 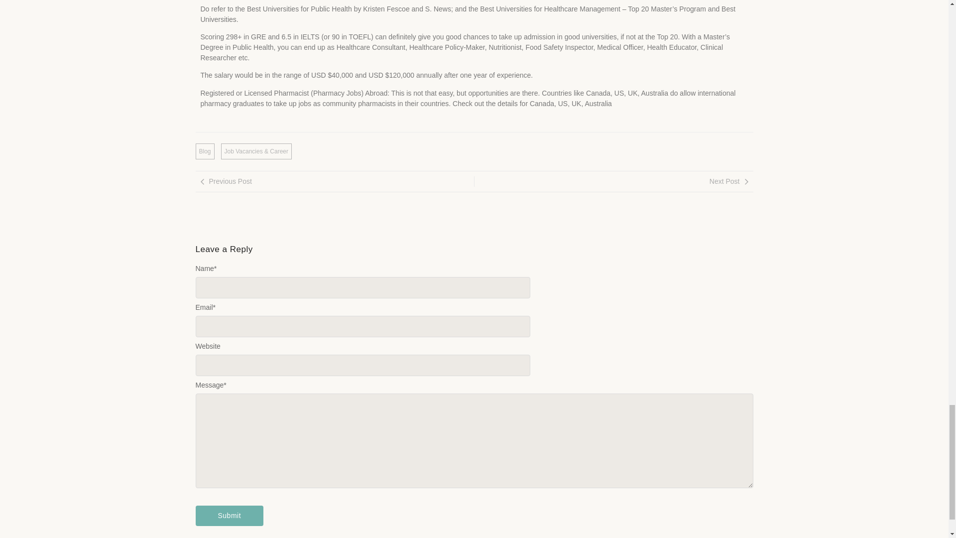 I want to click on Submit, so click(x=229, y=516).